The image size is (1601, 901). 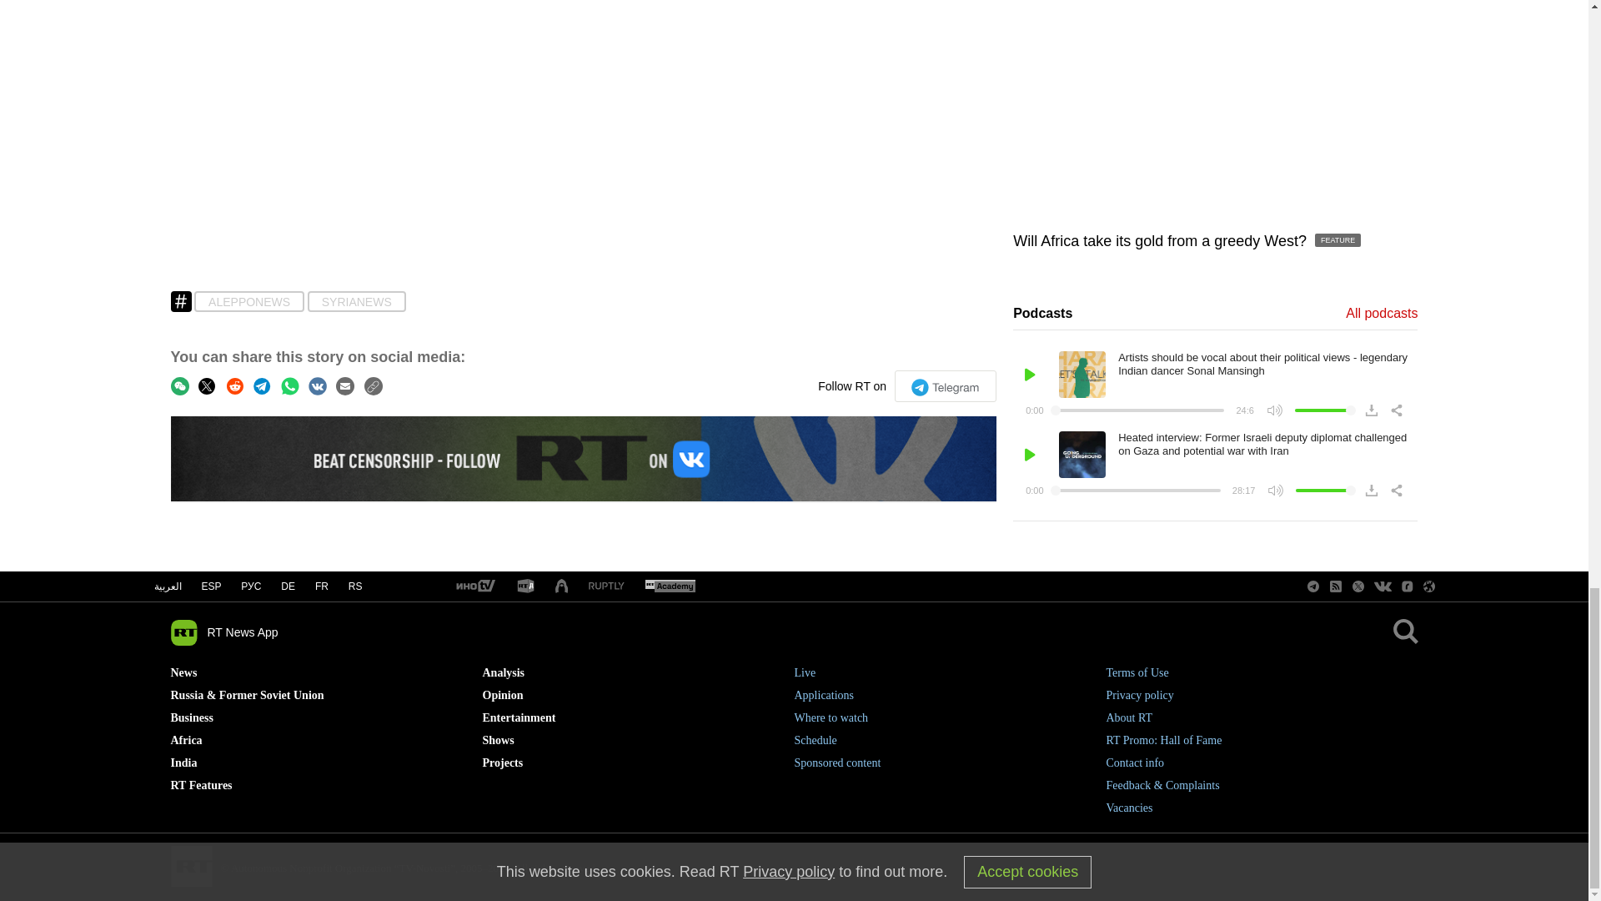 What do you see at coordinates (606, 586) in the screenshot?
I see `RT ` at bounding box center [606, 586].